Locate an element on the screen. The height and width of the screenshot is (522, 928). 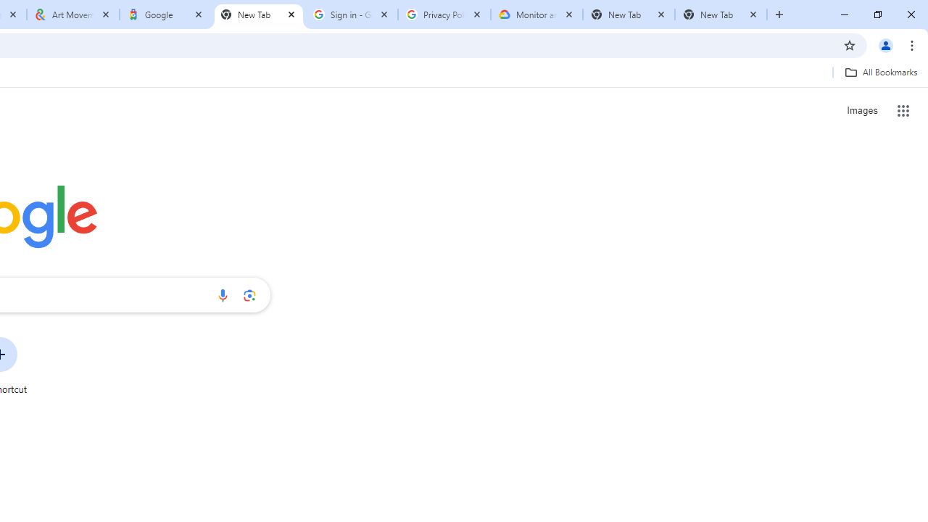
Restore is located at coordinates (877, 14).